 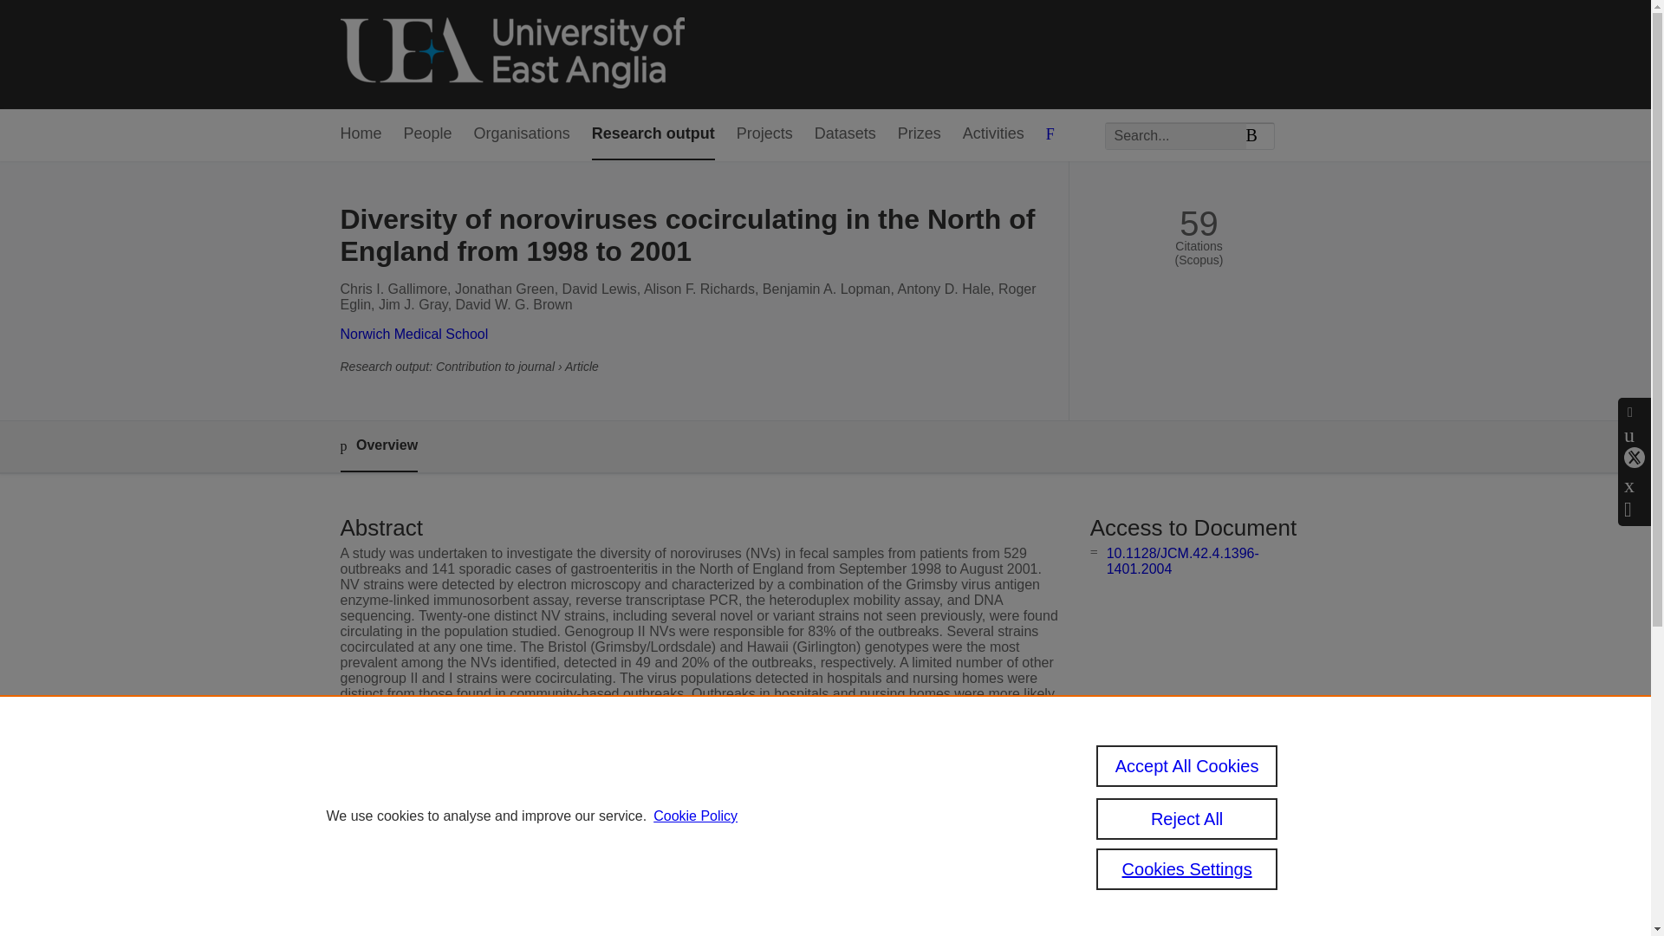 I want to click on University of East Anglia Home, so click(x=511, y=54).